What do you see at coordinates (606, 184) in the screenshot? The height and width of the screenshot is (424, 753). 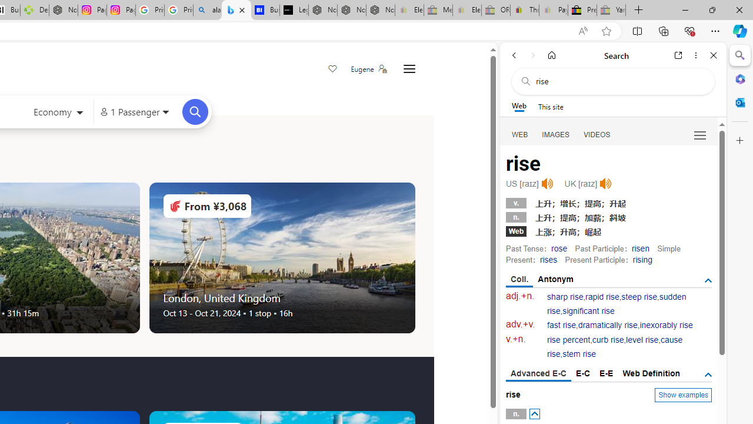 I see `Click to listen` at bounding box center [606, 184].